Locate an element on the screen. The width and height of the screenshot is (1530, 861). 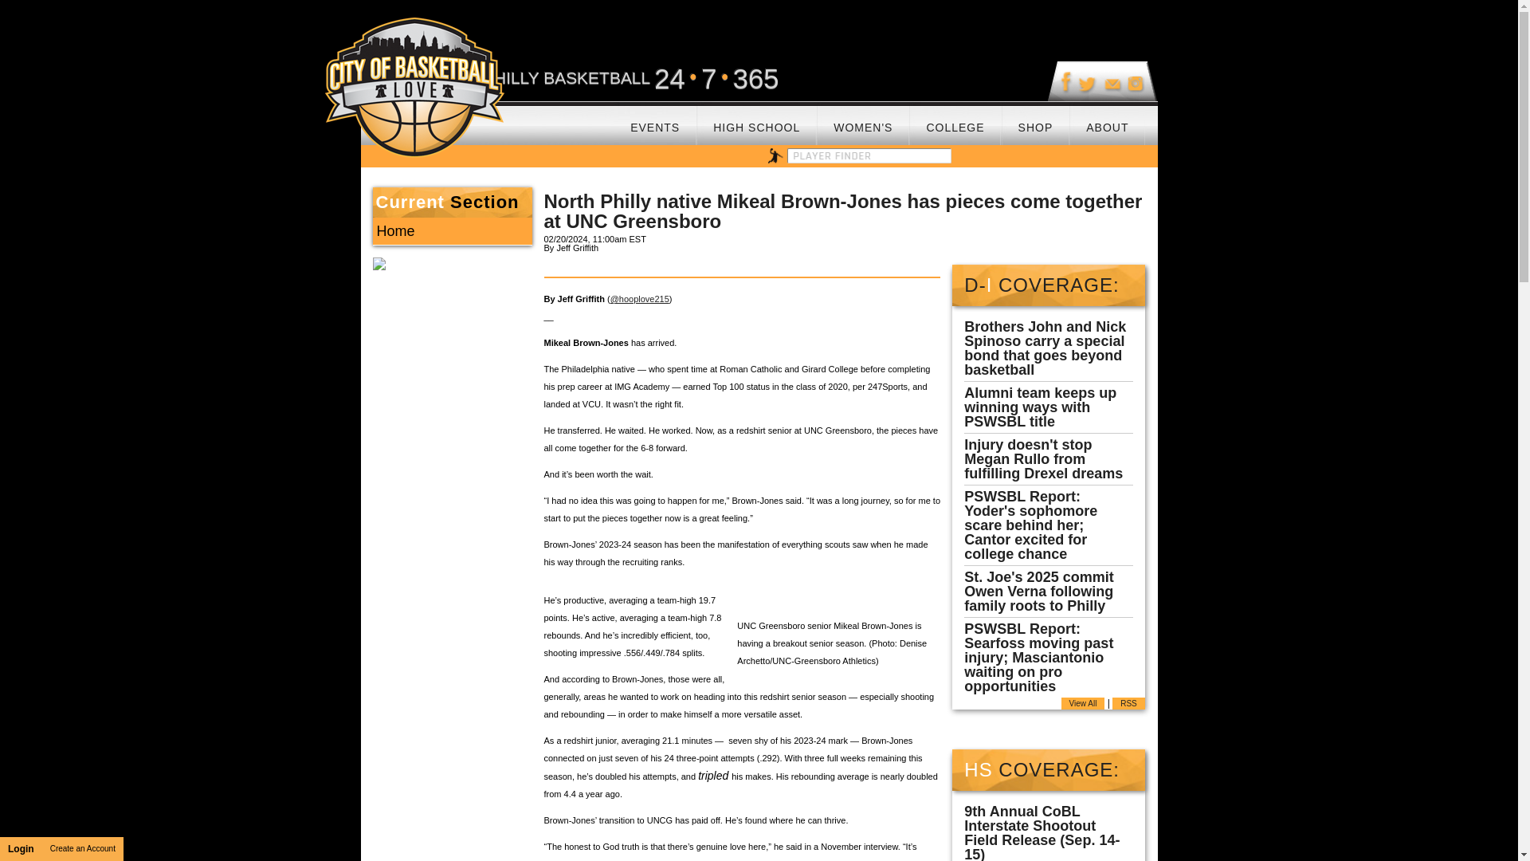
click to go to 'Events' is located at coordinates (654, 122).